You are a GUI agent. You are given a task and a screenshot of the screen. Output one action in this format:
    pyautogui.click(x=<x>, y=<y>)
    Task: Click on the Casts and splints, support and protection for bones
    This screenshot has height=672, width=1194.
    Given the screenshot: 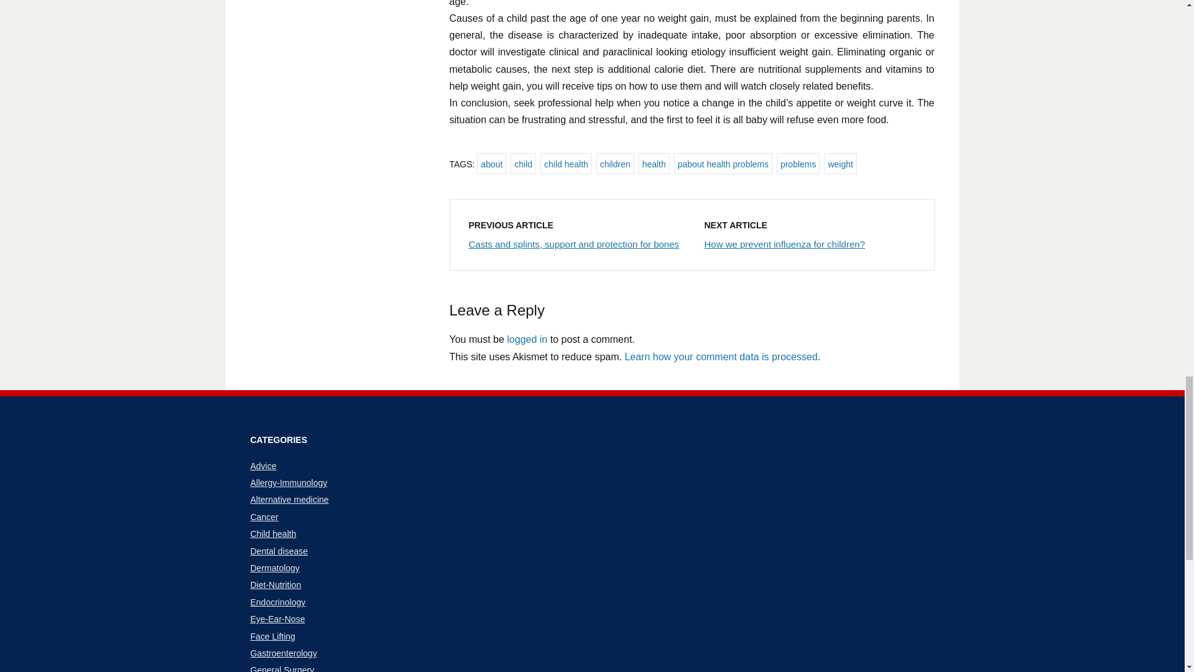 What is the action you would take?
    pyautogui.click(x=574, y=244)
    